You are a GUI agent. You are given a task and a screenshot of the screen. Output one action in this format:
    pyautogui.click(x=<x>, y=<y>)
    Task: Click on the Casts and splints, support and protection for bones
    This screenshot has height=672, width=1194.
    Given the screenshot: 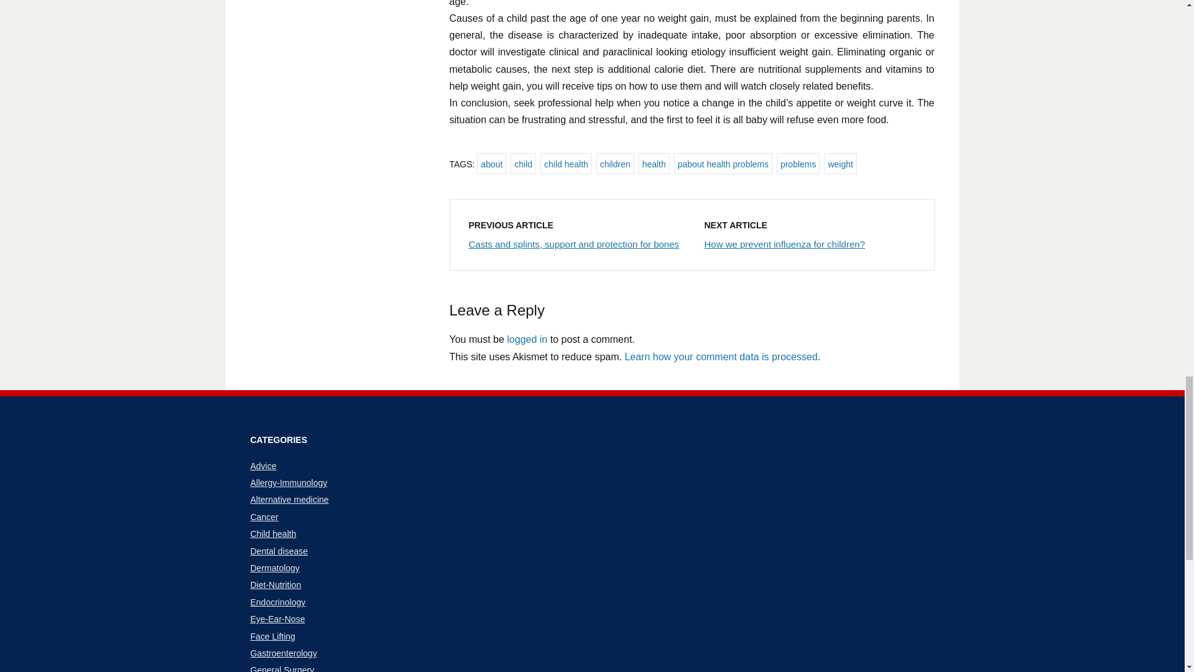 What is the action you would take?
    pyautogui.click(x=574, y=244)
    